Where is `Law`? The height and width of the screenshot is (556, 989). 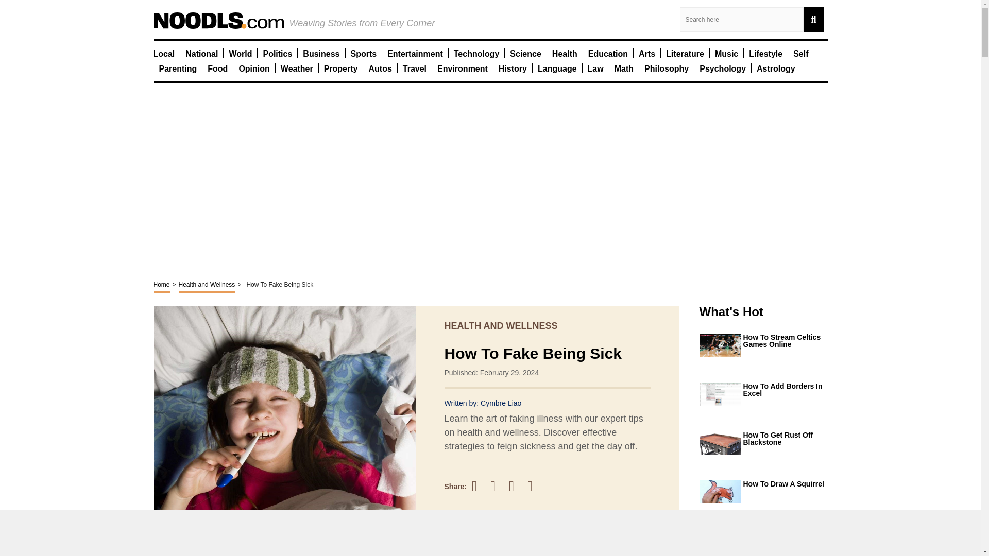 Law is located at coordinates (595, 68).